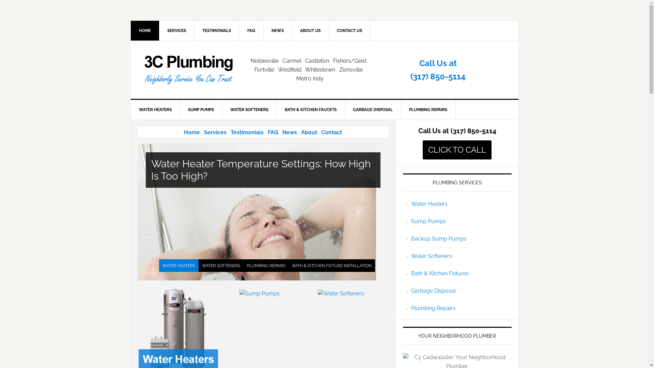  What do you see at coordinates (309, 132) in the screenshot?
I see `About` at bounding box center [309, 132].